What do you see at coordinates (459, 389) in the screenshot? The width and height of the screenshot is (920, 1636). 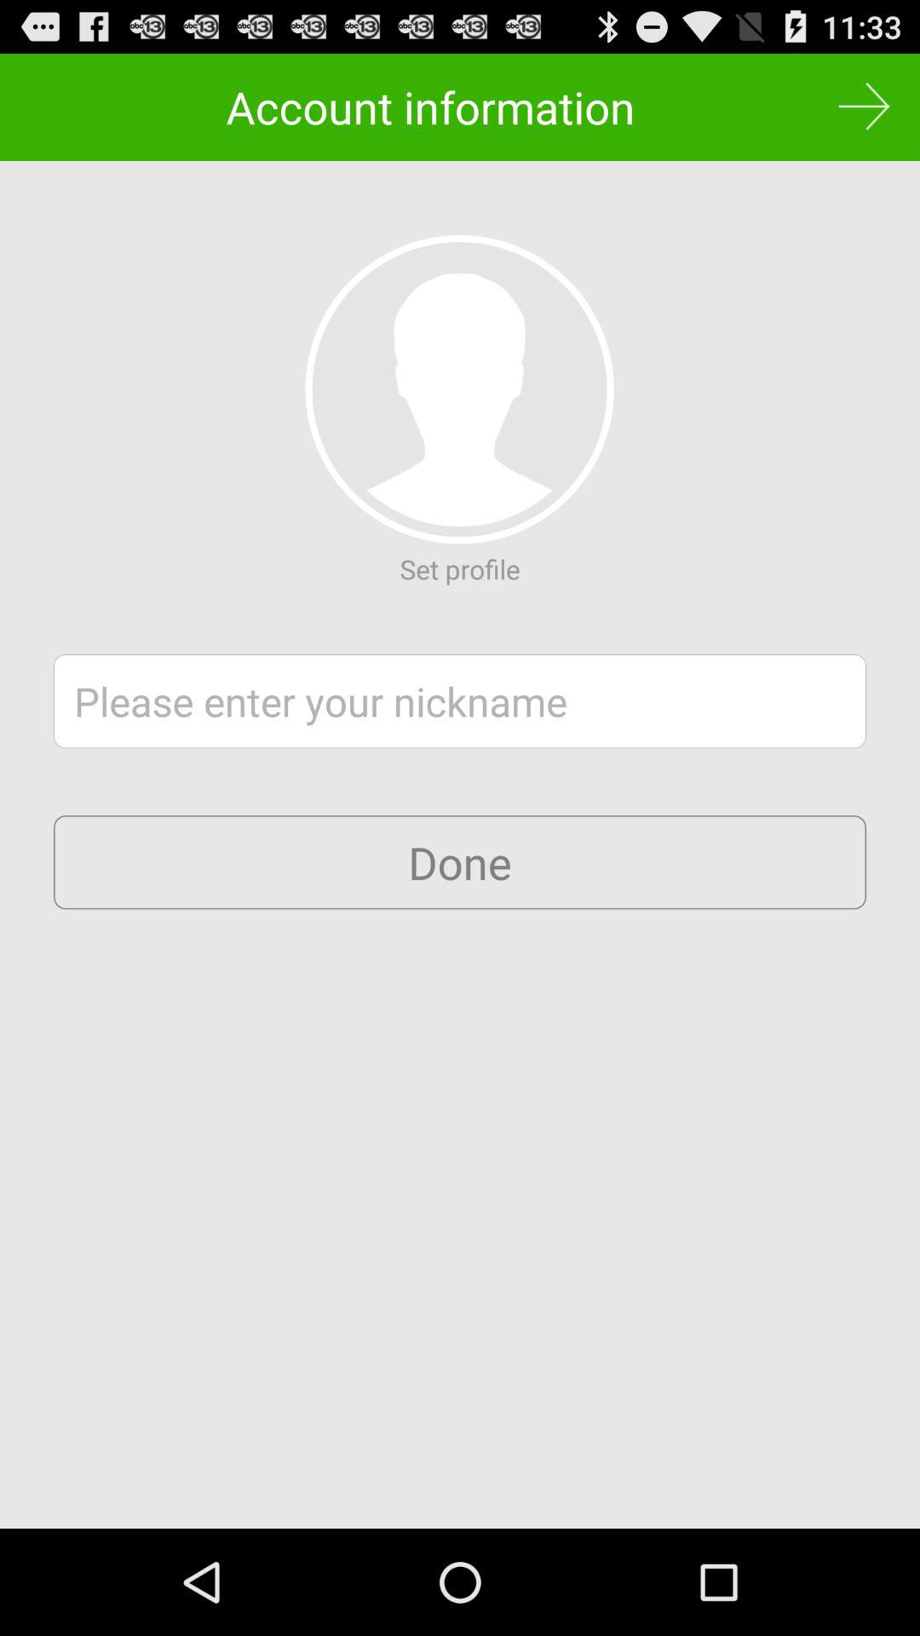 I see `click item below account information` at bounding box center [459, 389].